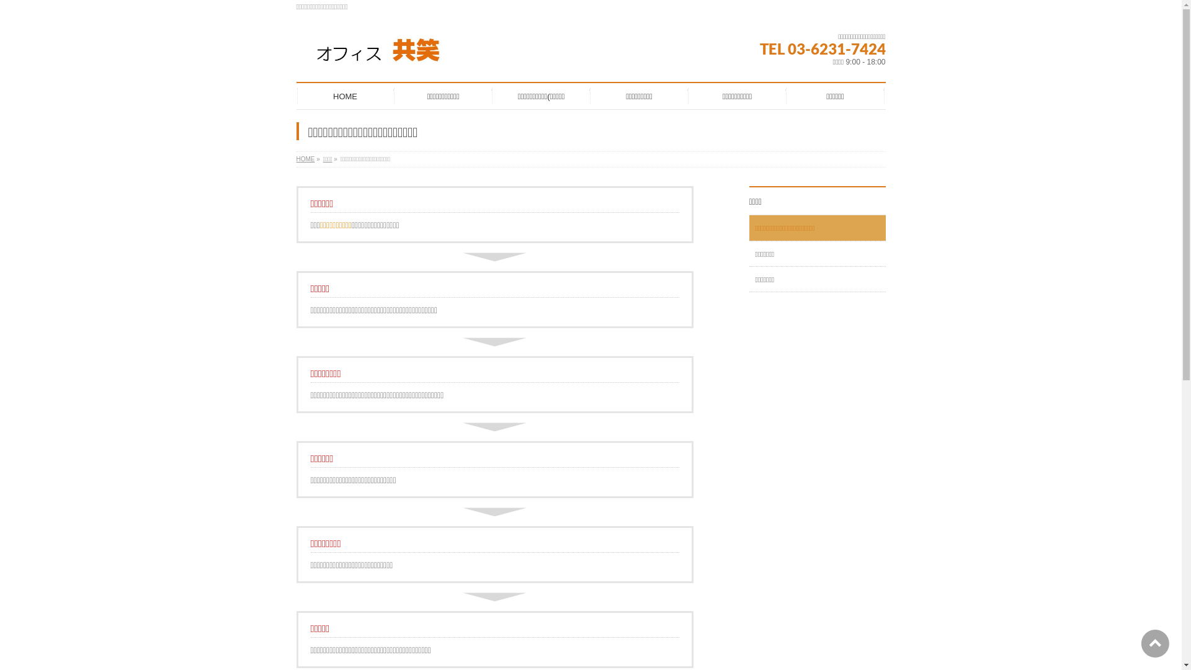 The image size is (1191, 670). I want to click on HOME, so click(306, 159).